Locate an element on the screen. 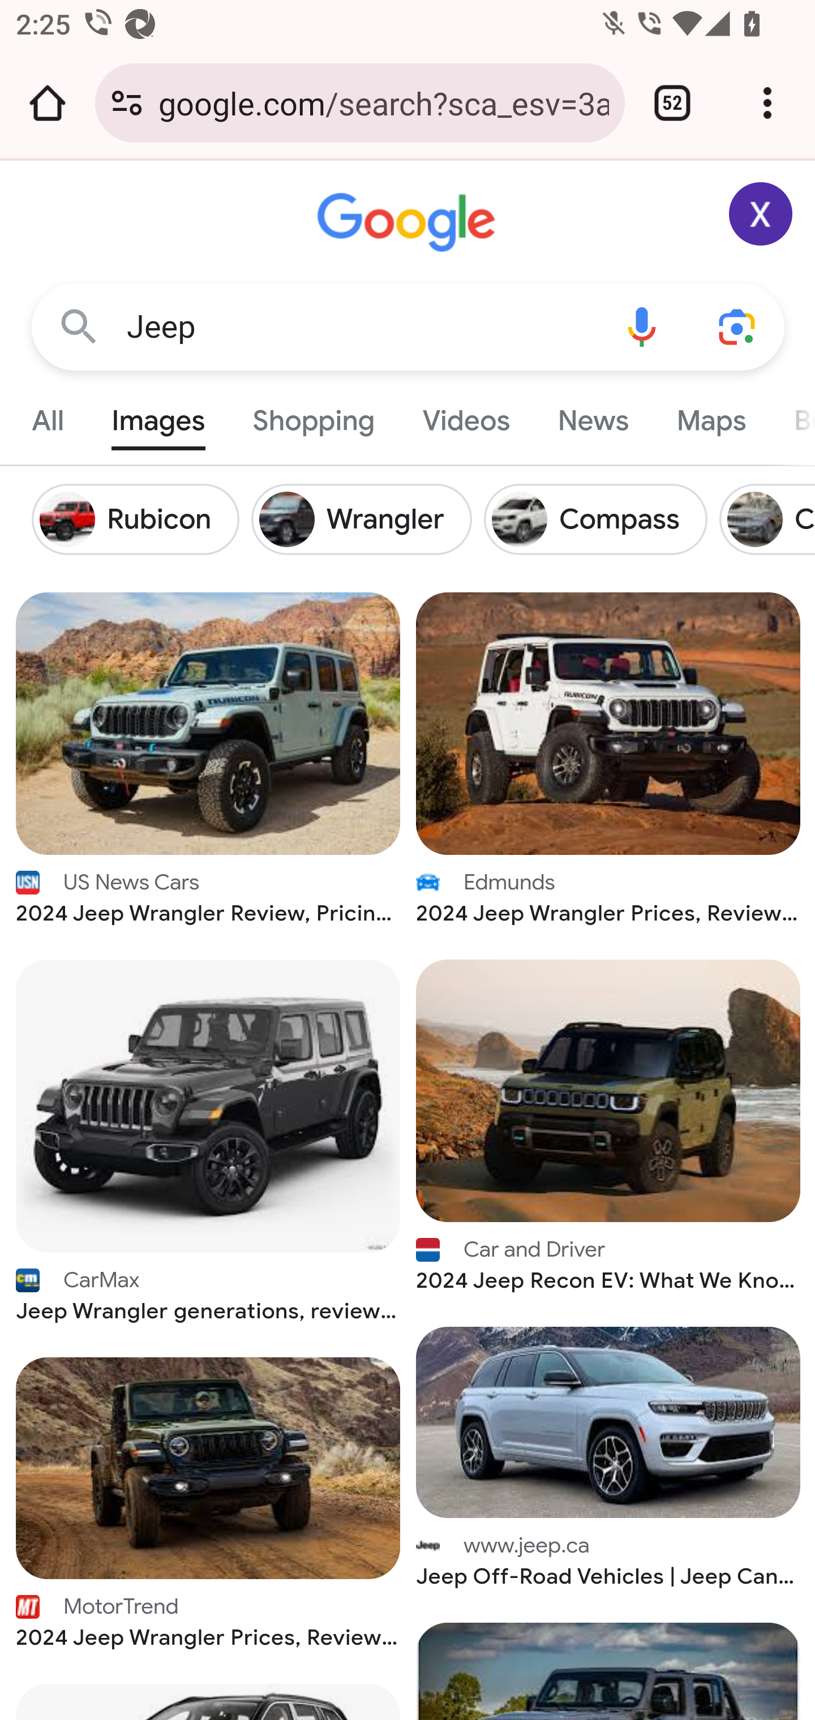 This screenshot has width=815, height=1720. Add Rubicon Rubicon is located at coordinates (141, 519).